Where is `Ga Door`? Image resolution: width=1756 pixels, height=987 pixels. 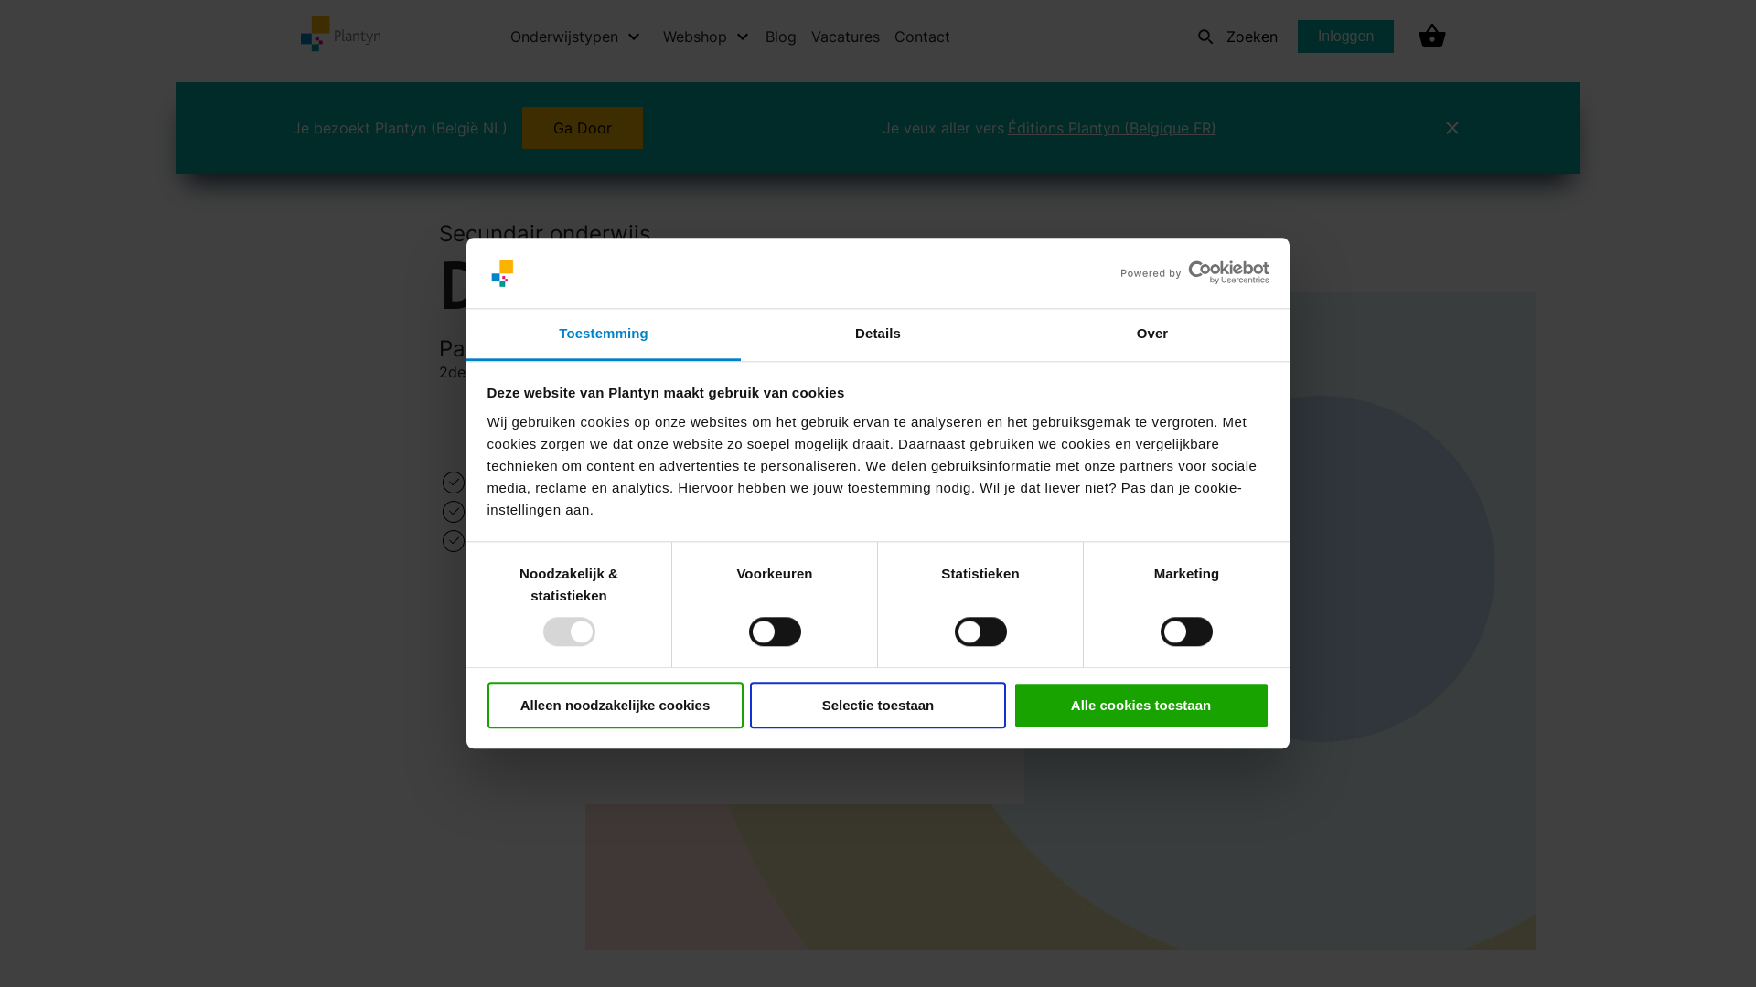
Ga Door is located at coordinates (583, 128).